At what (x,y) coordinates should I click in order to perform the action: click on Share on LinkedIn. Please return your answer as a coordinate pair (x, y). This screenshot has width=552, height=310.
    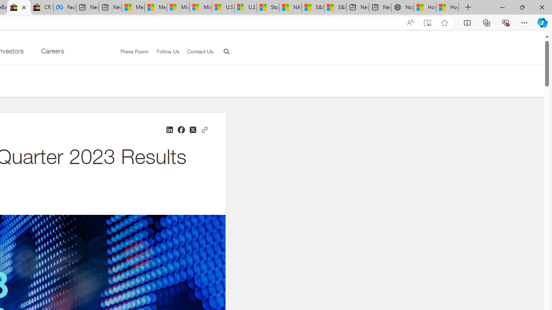
    Looking at the image, I should click on (169, 130).